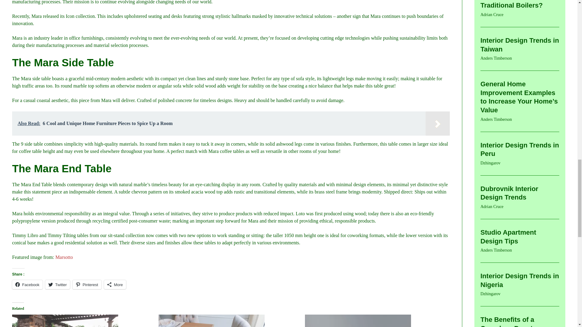  I want to click on Click to share on Twitter, so click(58, 284).